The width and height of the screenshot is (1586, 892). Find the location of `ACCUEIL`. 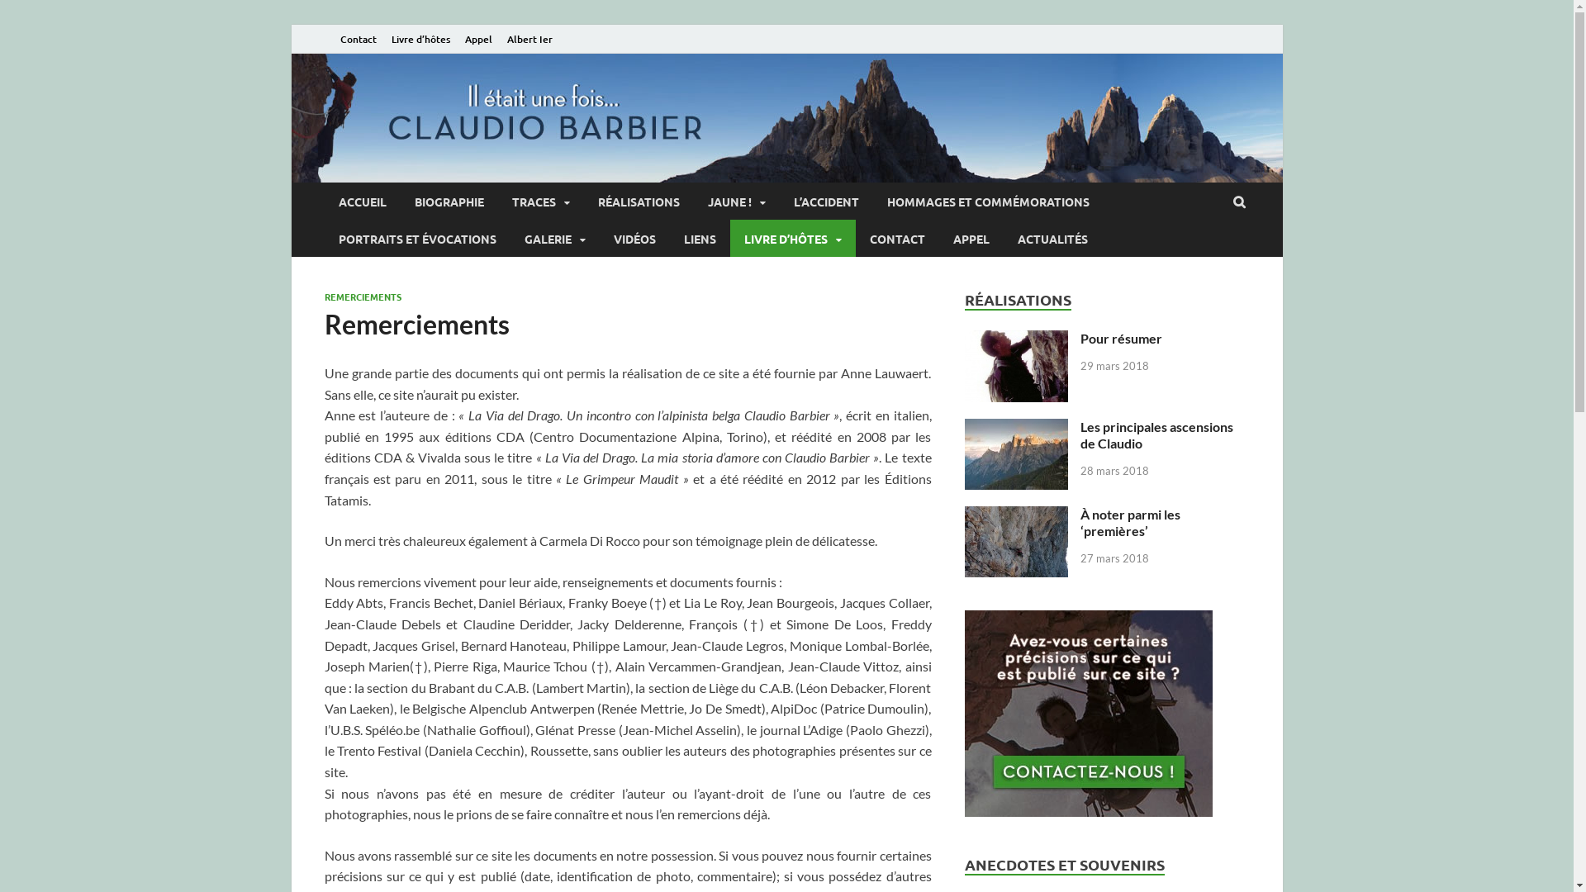

ACCUEIL is located at coordinates (362, 202).